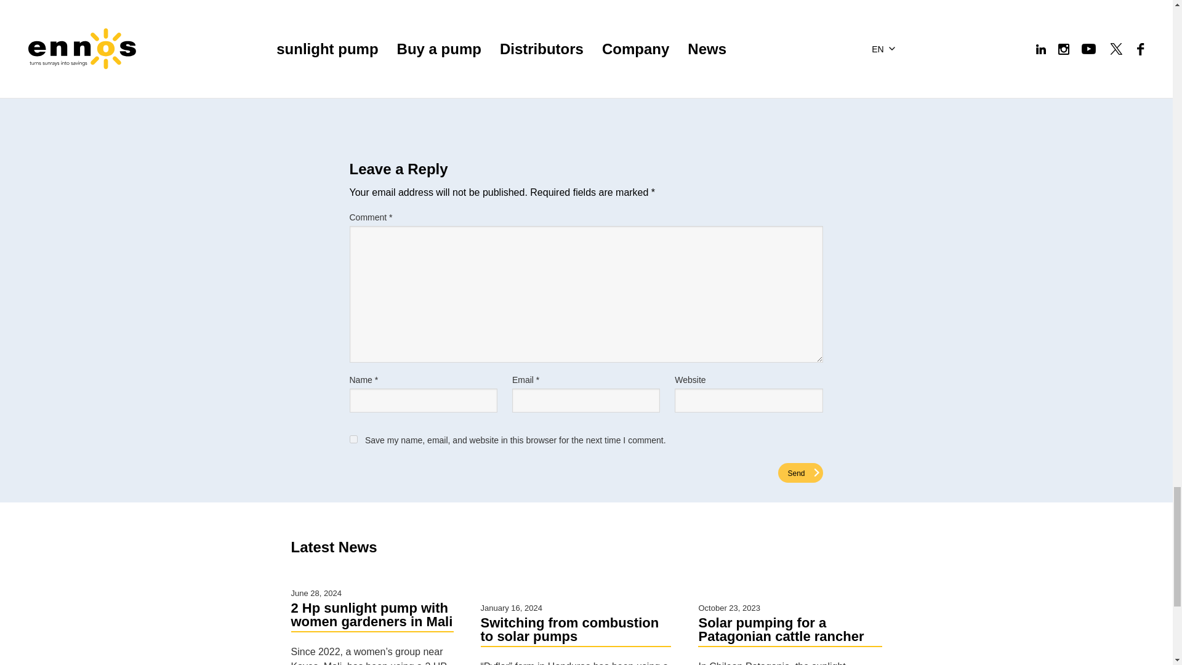  Describe the element at coordinates (800, 473) in the screenshot. I see `Send` at that location.